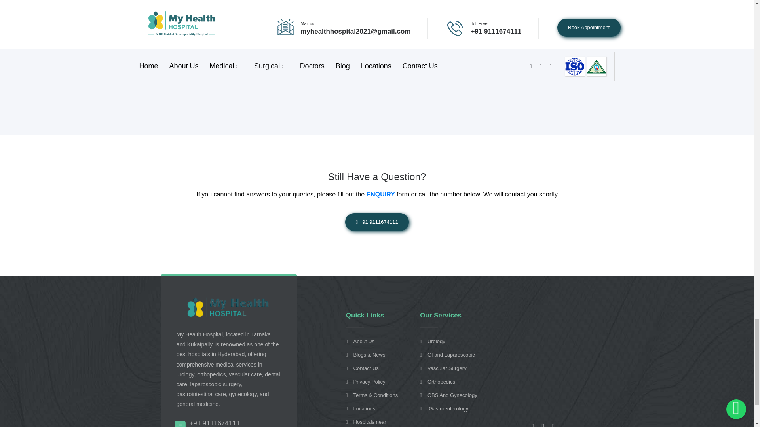 Image resolution: width=760 pixels, height=427 pixels. I want to click on Can I get a Pap smear test if I am on my period?, so click(377, 17).